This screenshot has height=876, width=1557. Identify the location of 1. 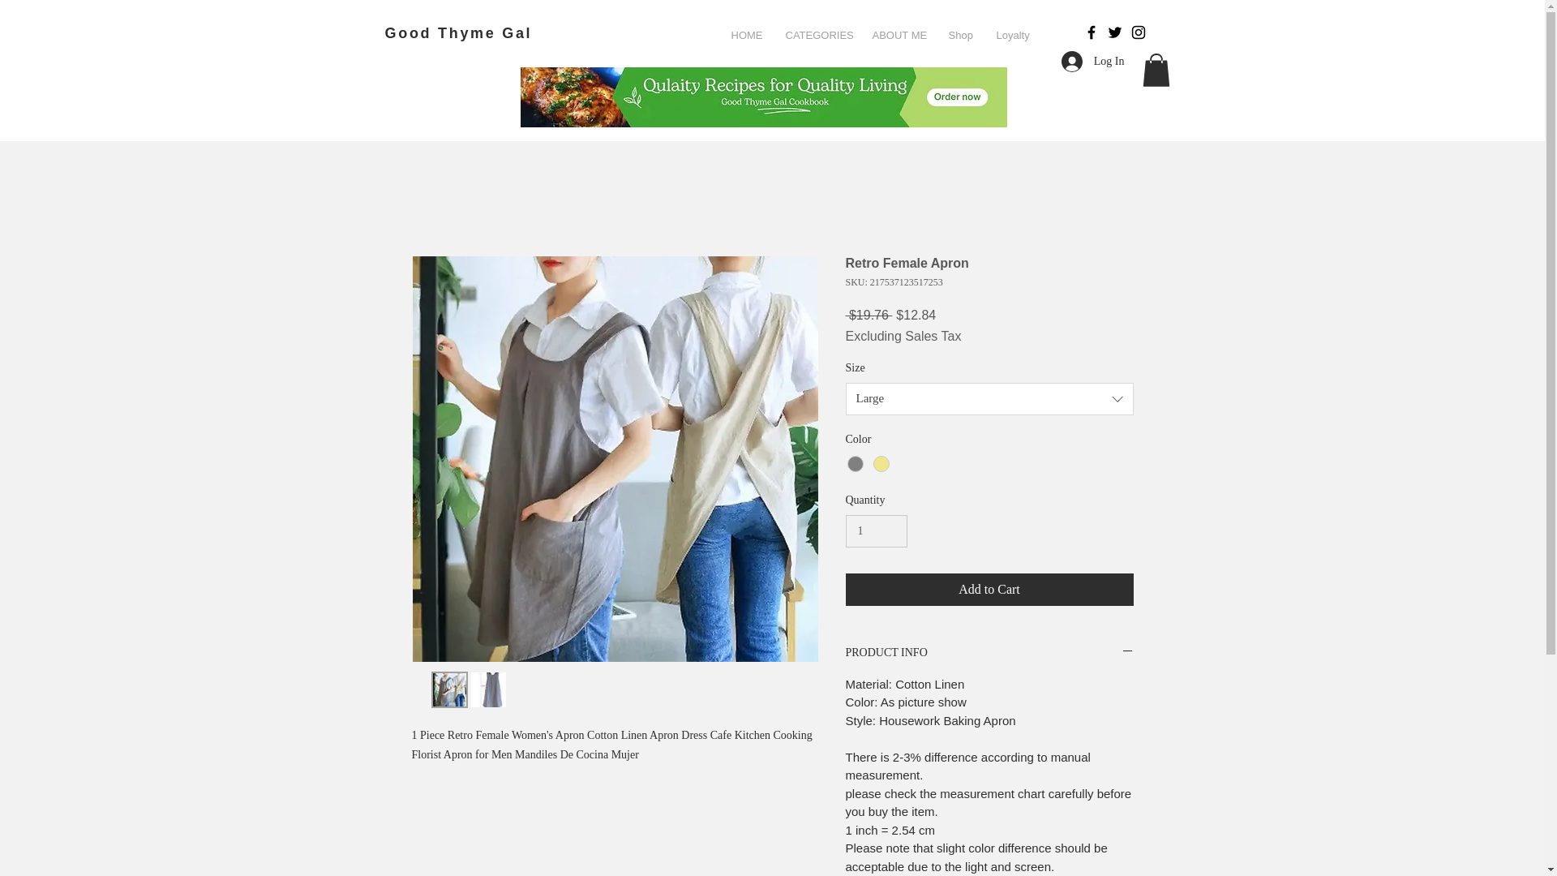
(876, 532).